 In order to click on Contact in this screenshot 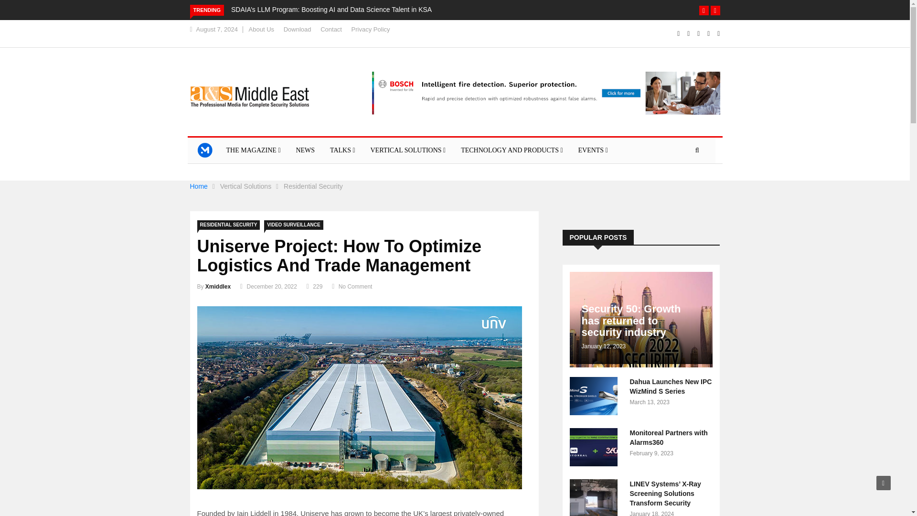, I will do `click(331, 30)`.